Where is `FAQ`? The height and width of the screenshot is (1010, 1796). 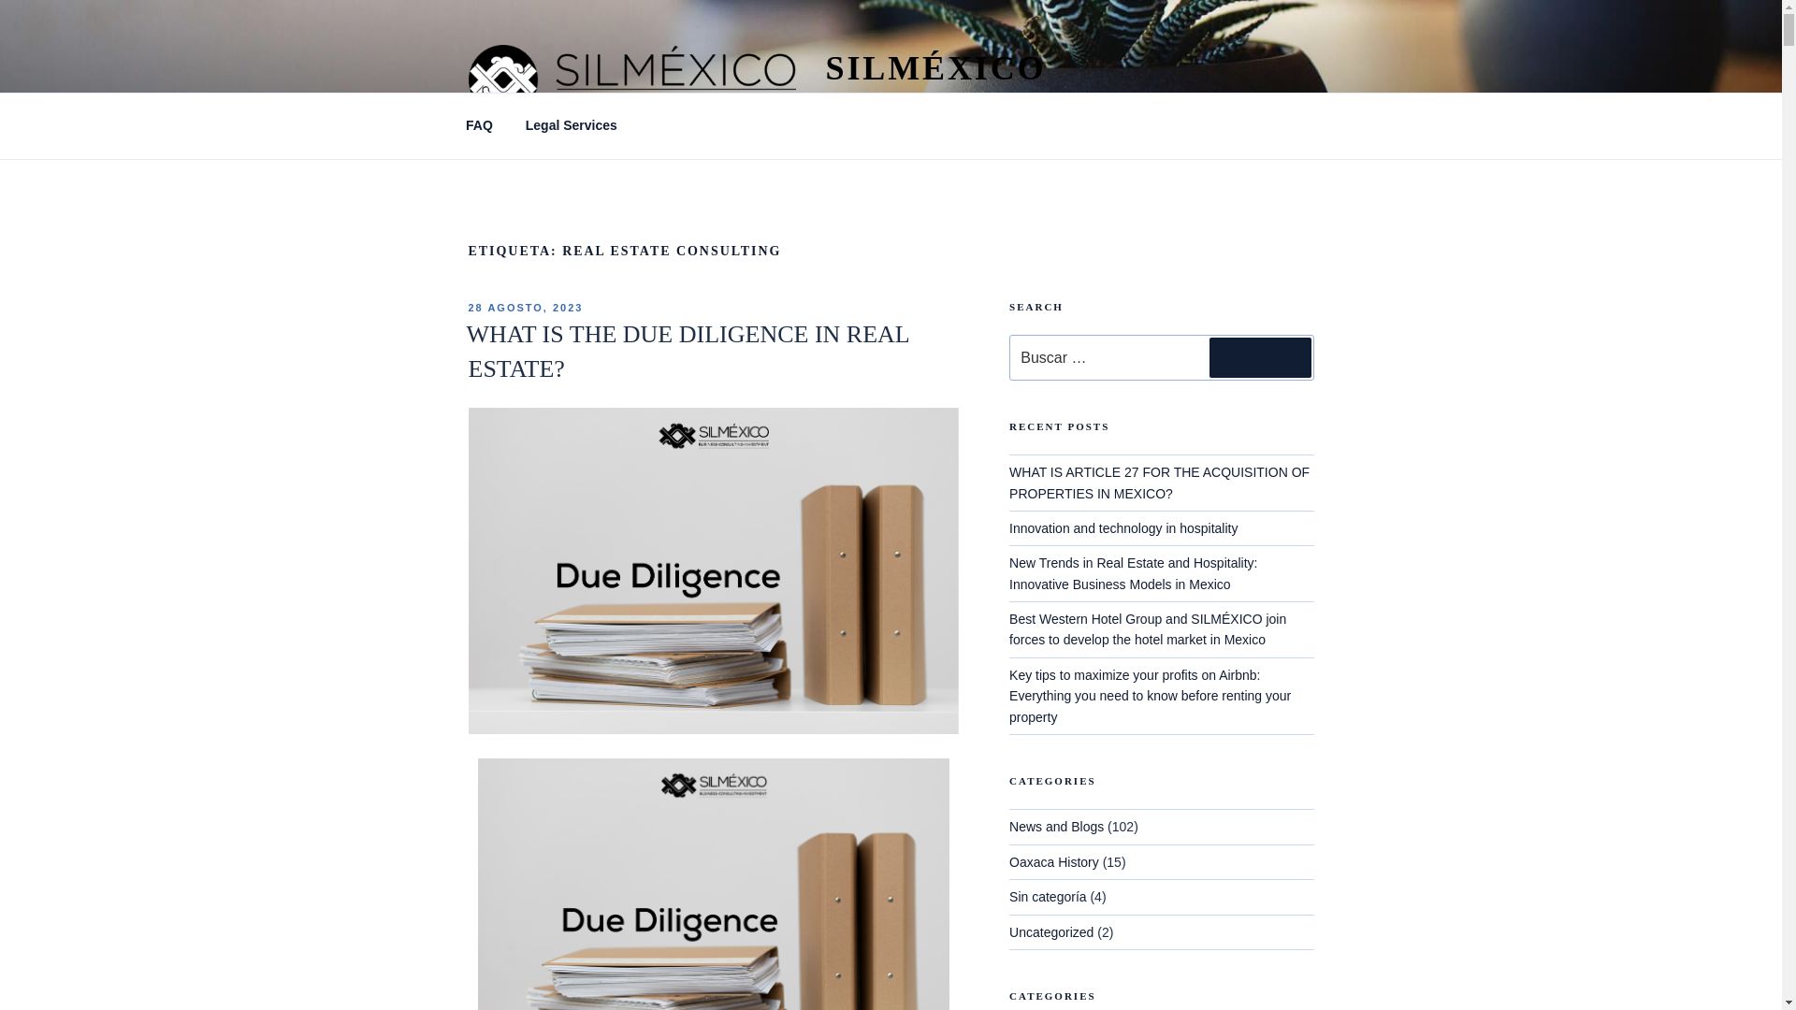 FAQ is located at coordinates (479, 125).